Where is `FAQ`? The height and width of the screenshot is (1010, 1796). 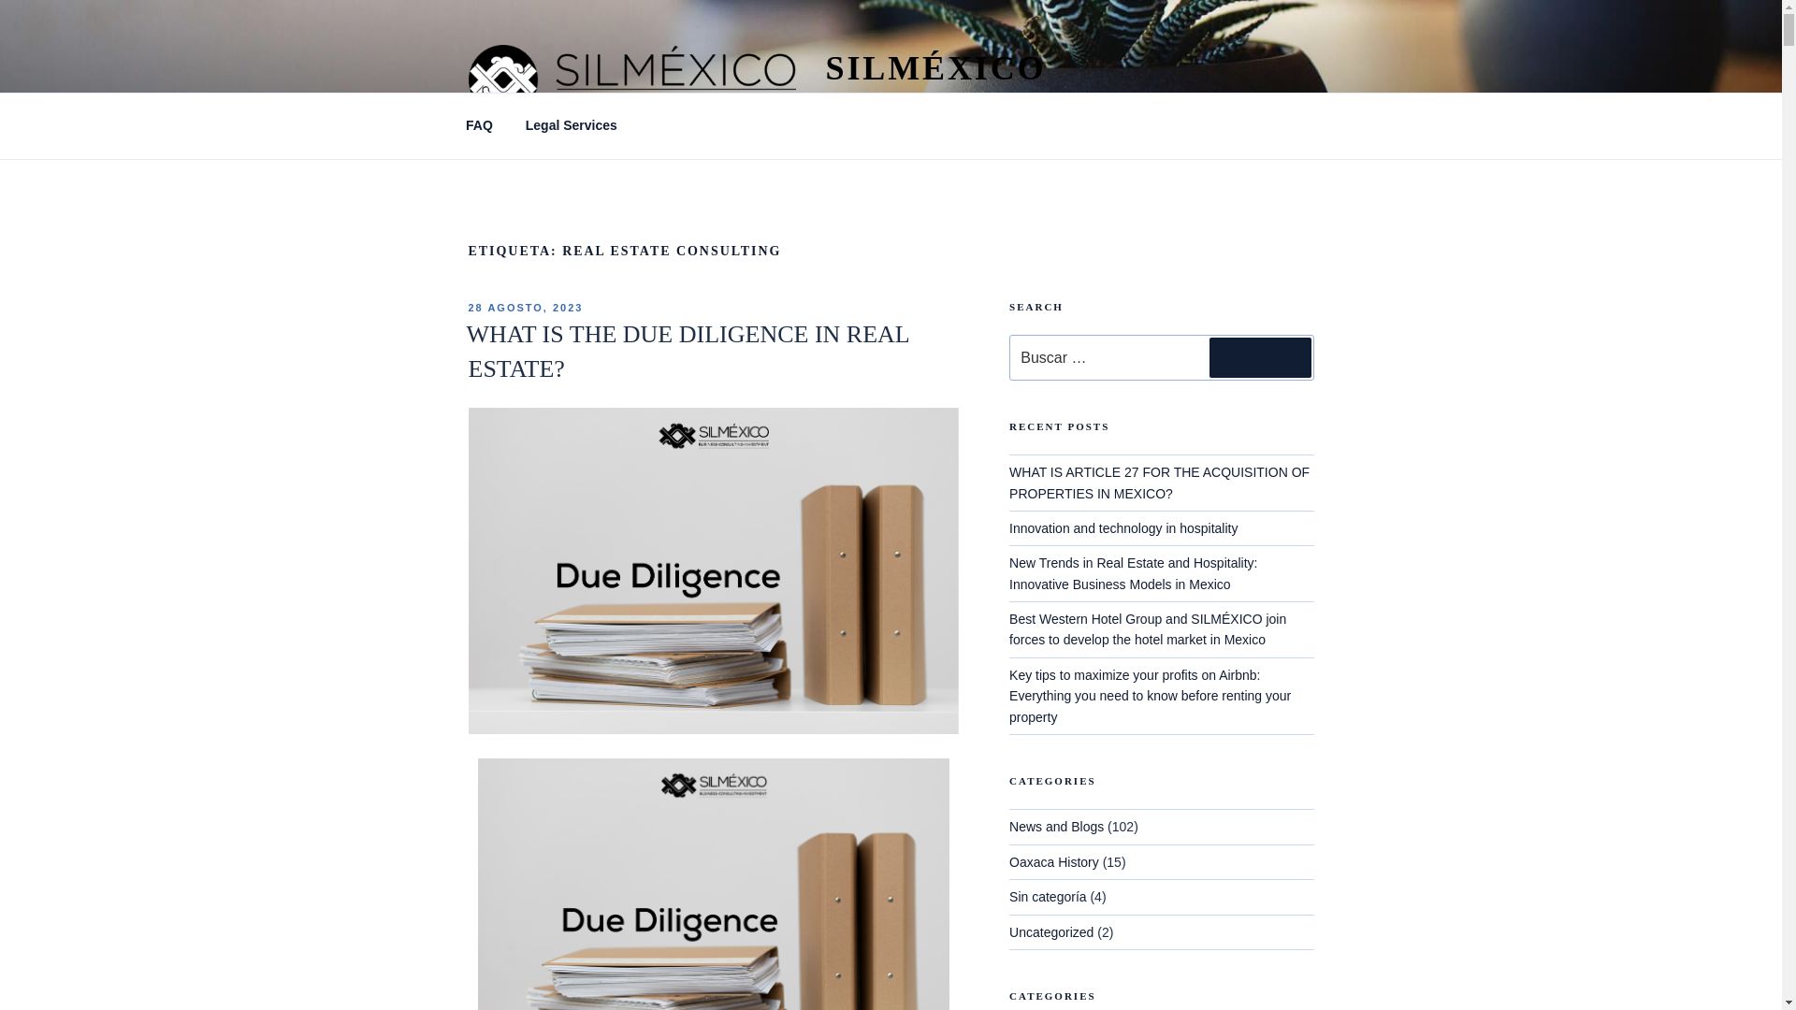 FAQ is located at coordinates (479, 125).